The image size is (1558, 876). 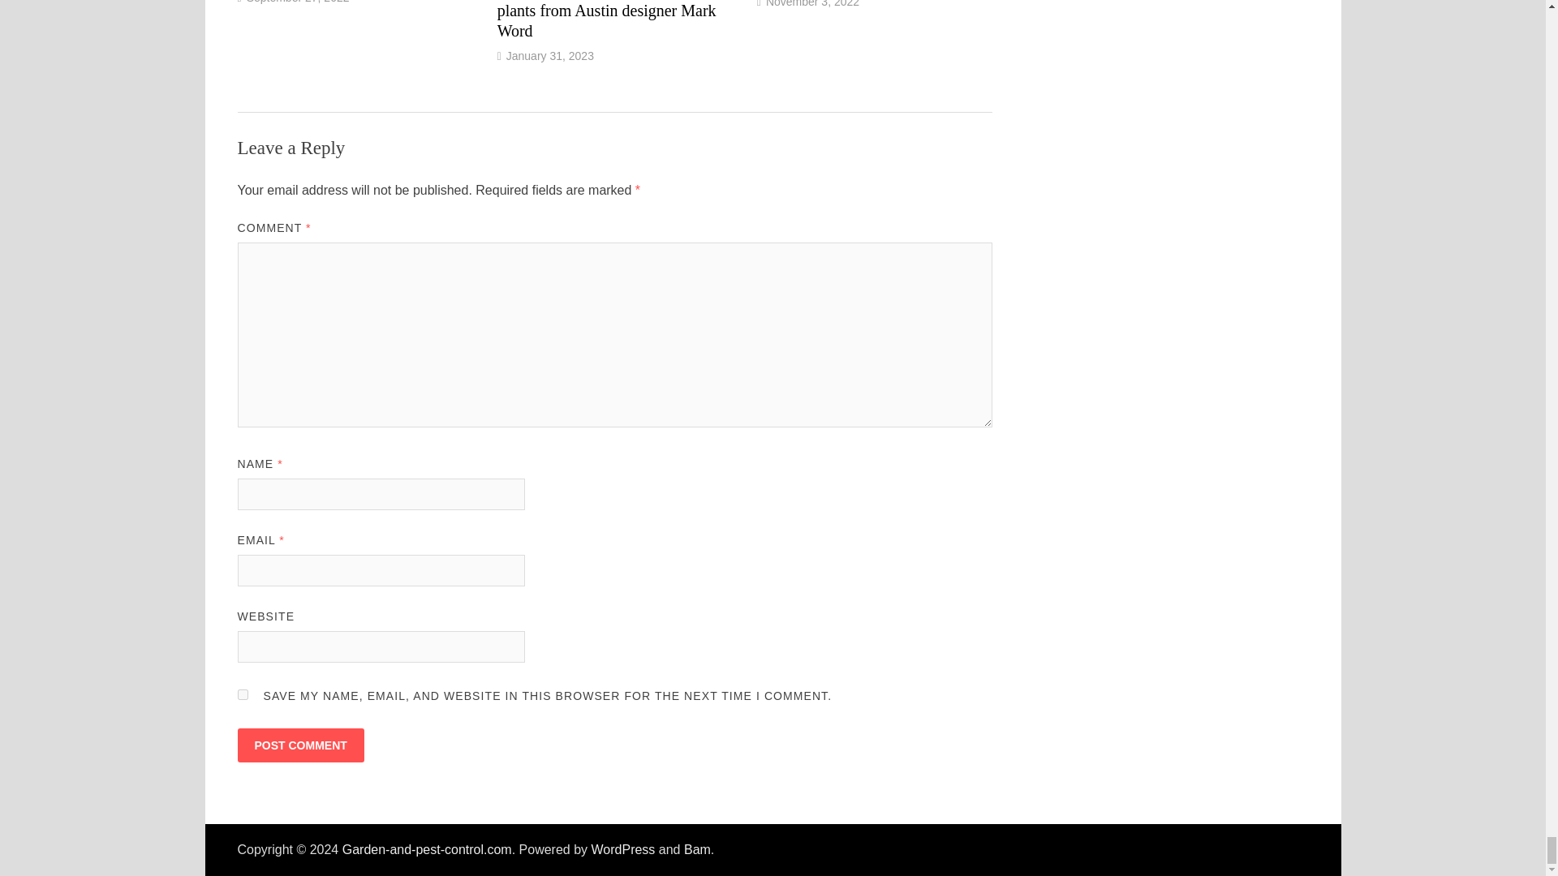 What do you see at coordinates (550, 55) in the screenshot?
I see `January 31, 2023` at bounding box center [550, 55].